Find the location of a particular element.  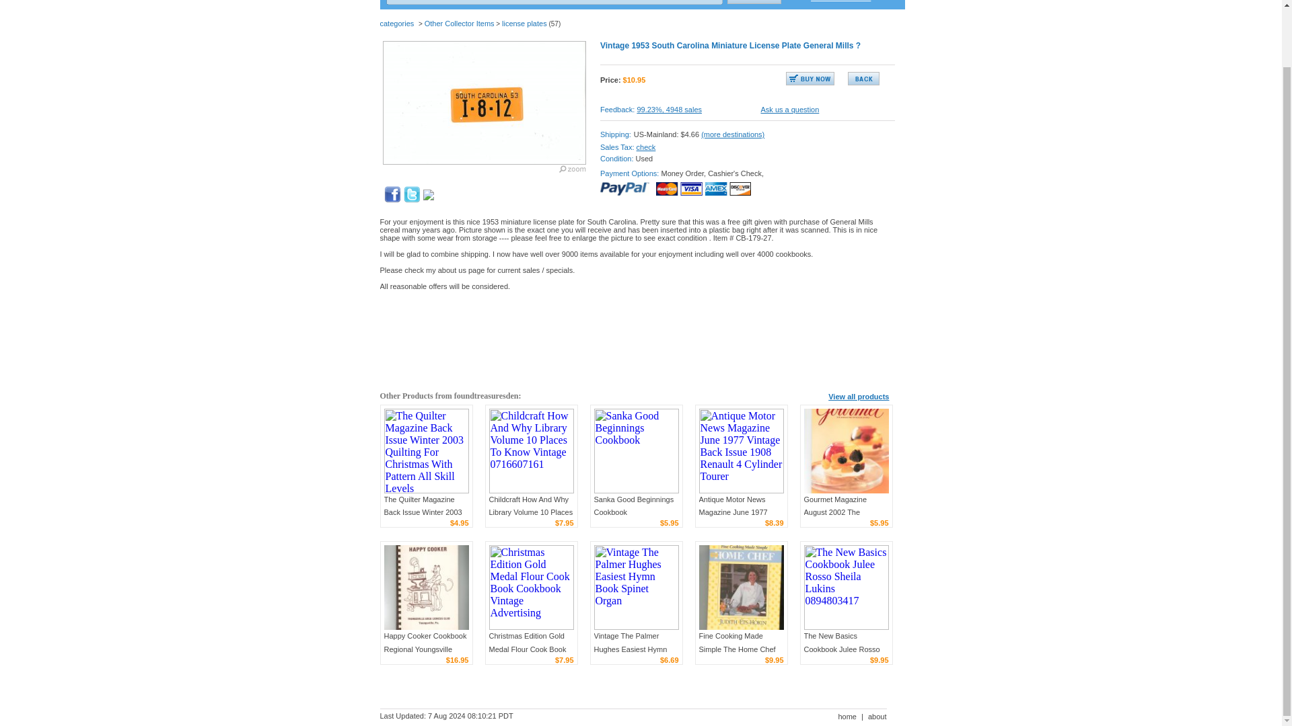

advanced search is located at coordinates (841, 1).